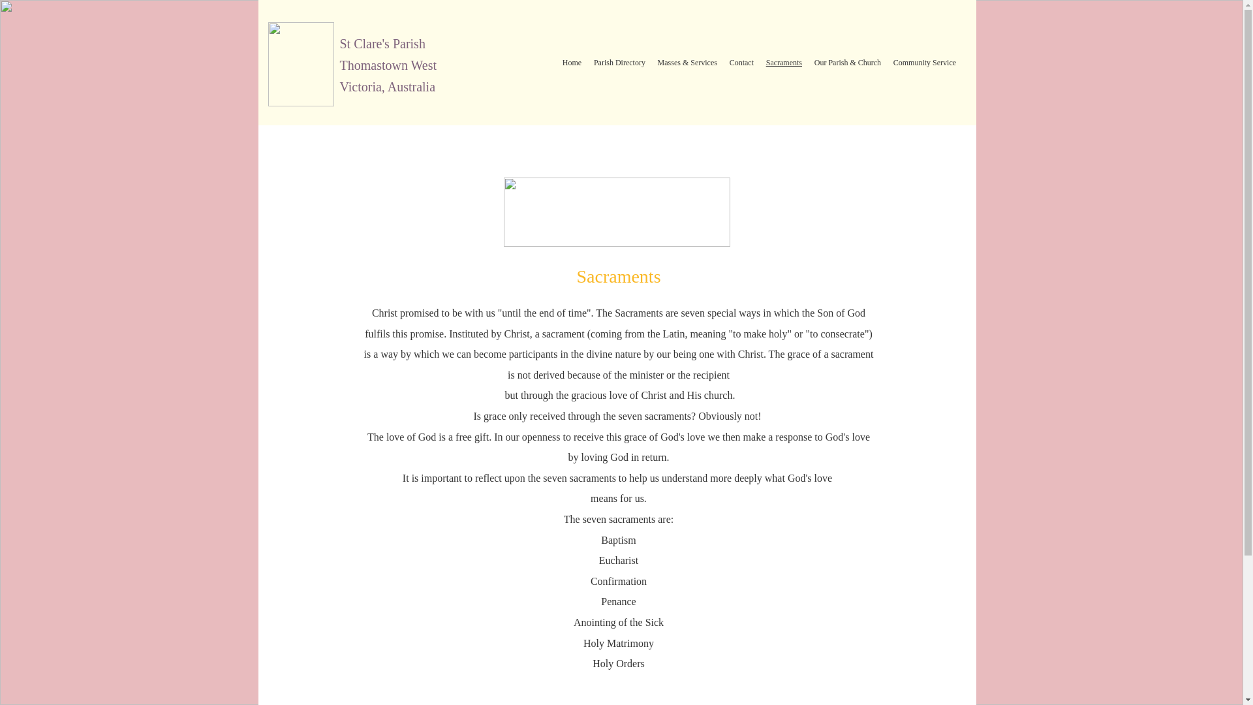 The image size is (1253, 705). What do you see at coordinates (572, 63) in the screenshot?
I see `Home` at bounding box center [572, 63].